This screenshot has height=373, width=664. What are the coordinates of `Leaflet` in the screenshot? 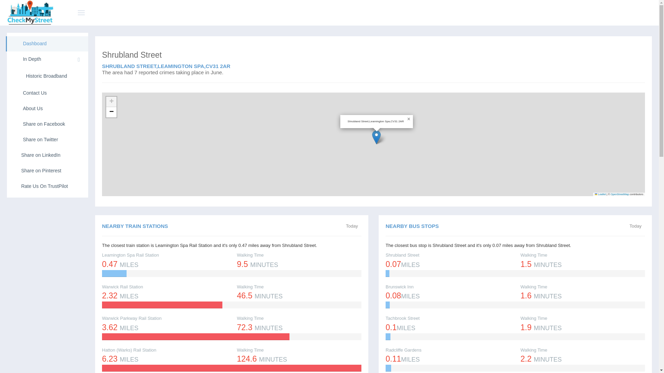 It's located at (600, 194).